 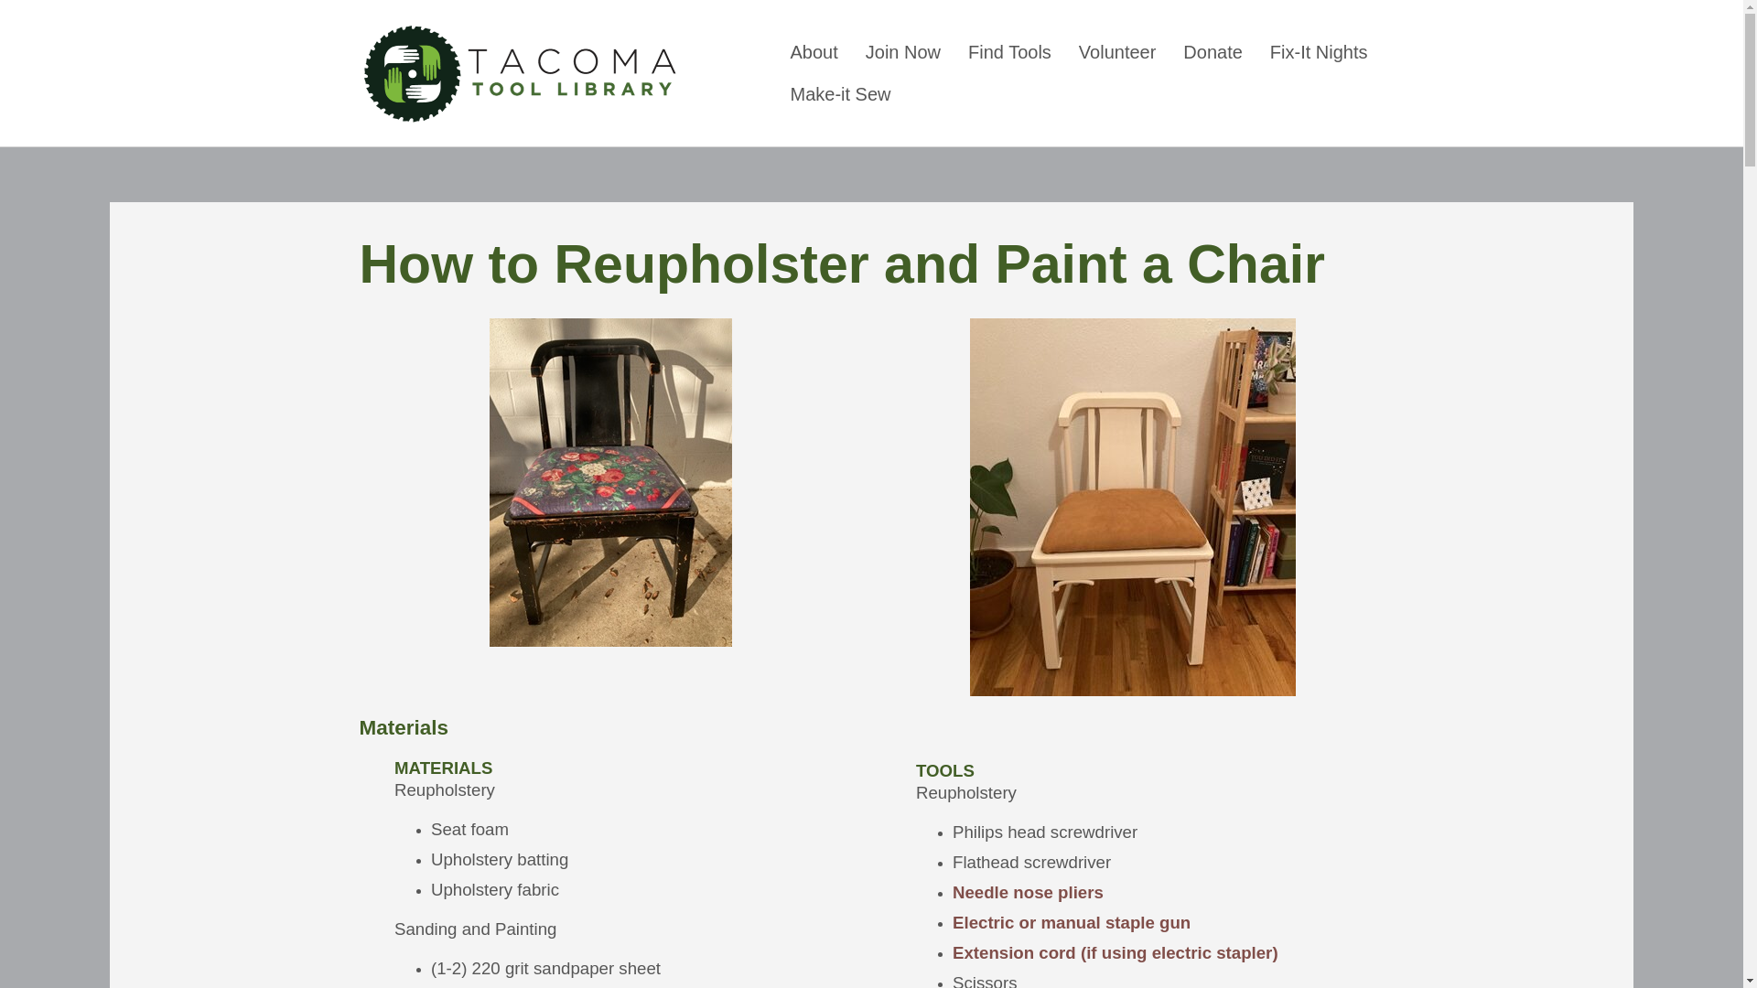 What do you see at coordinates (1213, 51) in the screenshot?
I see `Donate` at bounding box center [1213, 51].